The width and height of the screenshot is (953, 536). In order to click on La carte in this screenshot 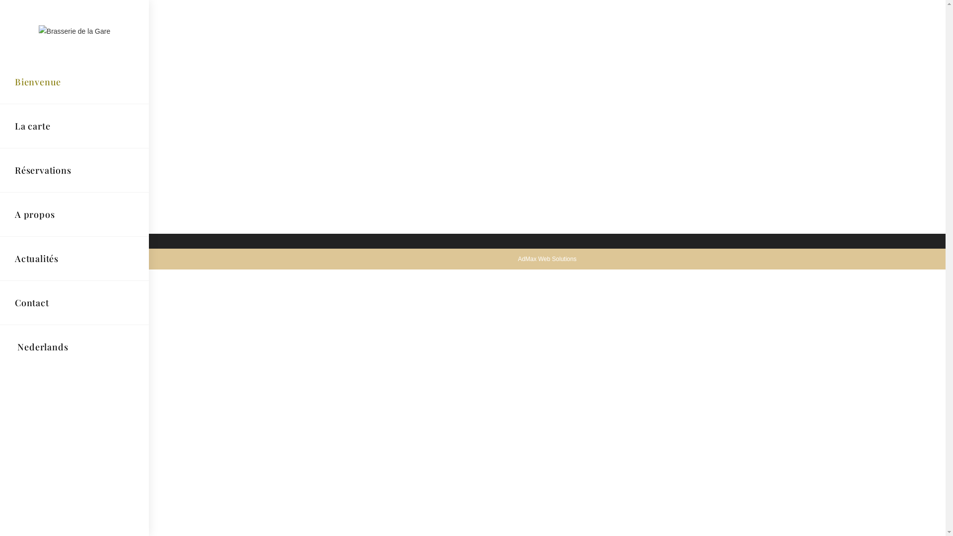, I will do `click(74, 126)`.